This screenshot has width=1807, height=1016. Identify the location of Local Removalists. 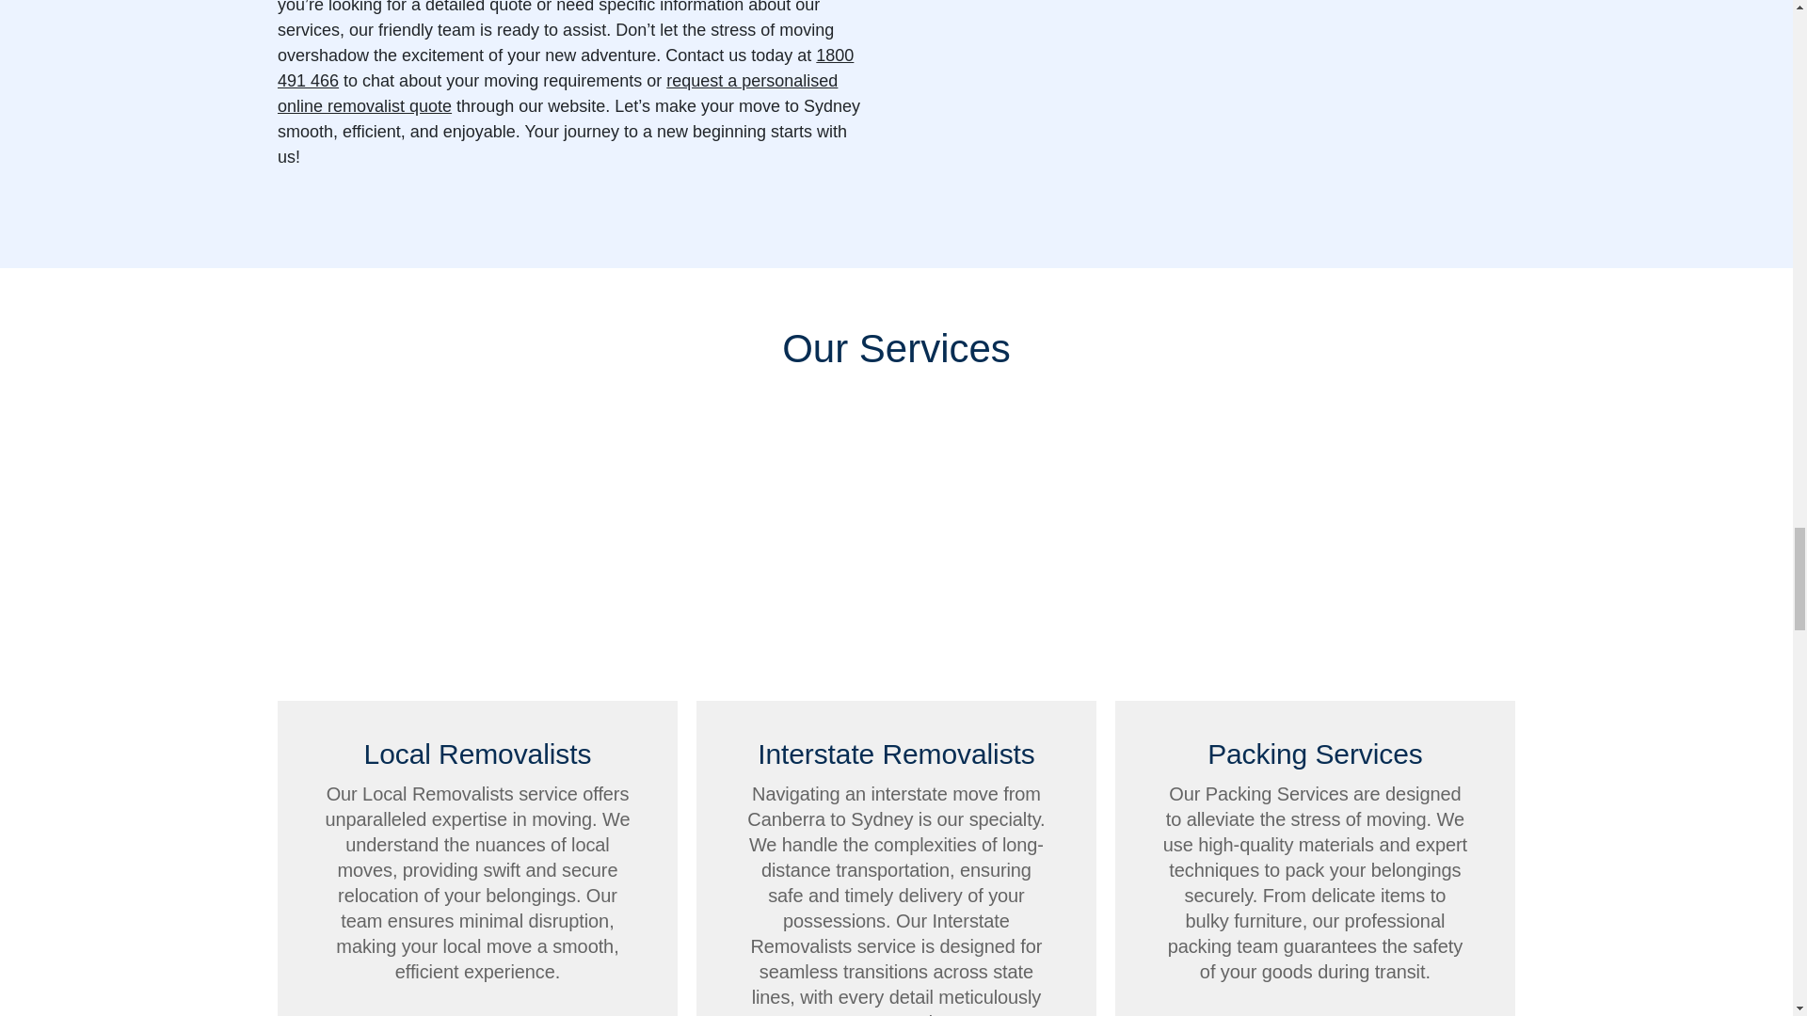
(478, 561).